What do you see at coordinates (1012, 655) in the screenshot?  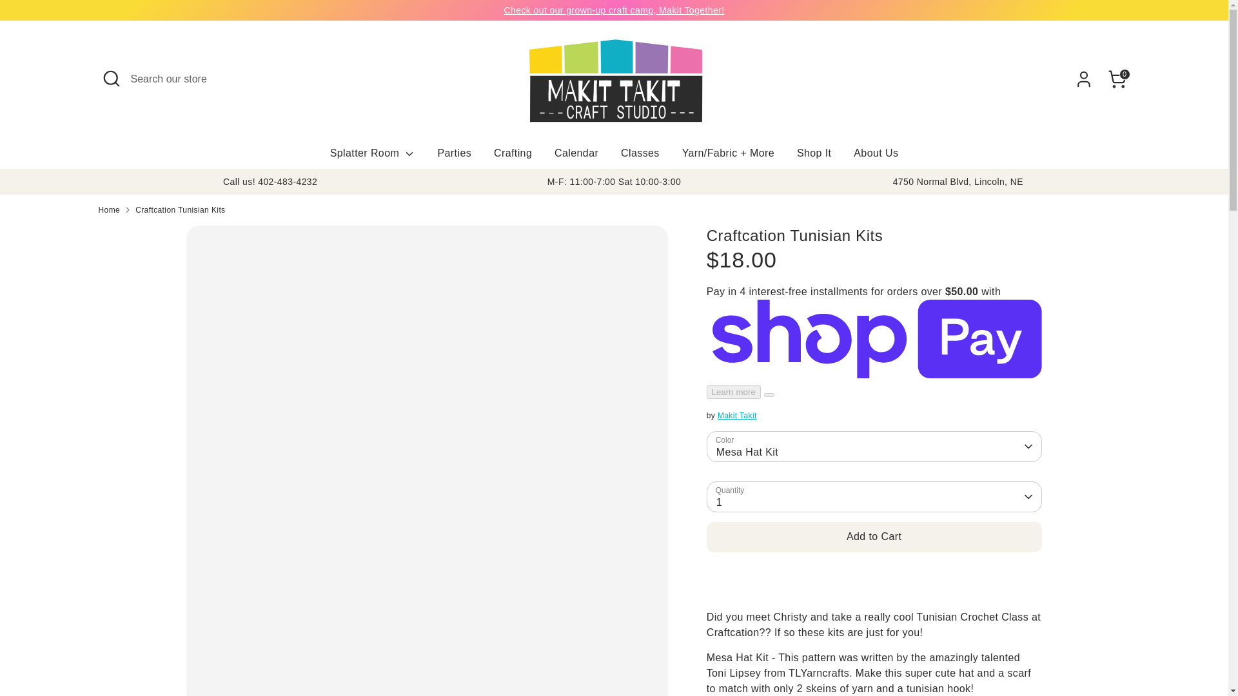 I see `Mastercard` at bounding box center [1012, 655].